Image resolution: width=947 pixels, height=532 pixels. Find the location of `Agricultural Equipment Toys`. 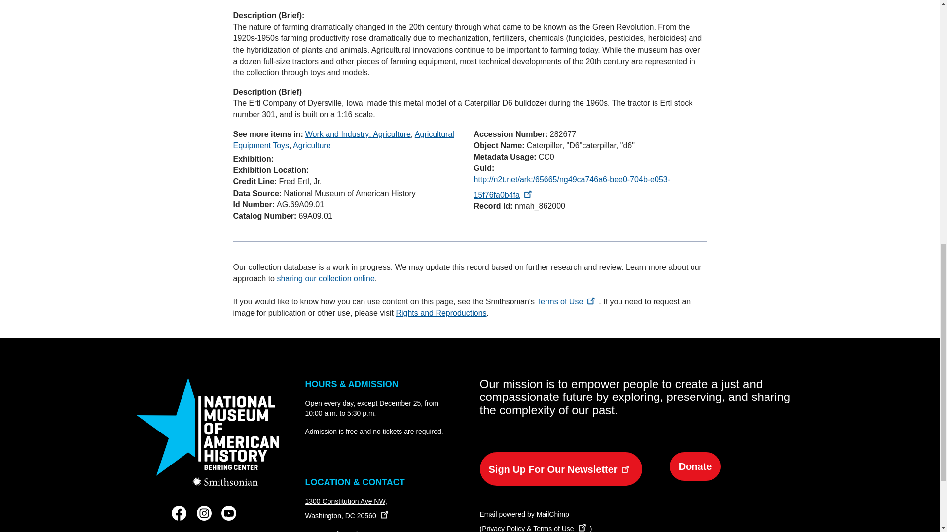

Agricultural Equipment Toys is located at coordinates (343, 139).